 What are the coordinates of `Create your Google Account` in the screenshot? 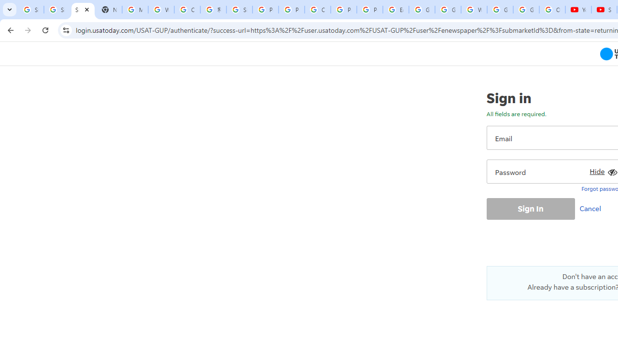 It's located at (187, 10).